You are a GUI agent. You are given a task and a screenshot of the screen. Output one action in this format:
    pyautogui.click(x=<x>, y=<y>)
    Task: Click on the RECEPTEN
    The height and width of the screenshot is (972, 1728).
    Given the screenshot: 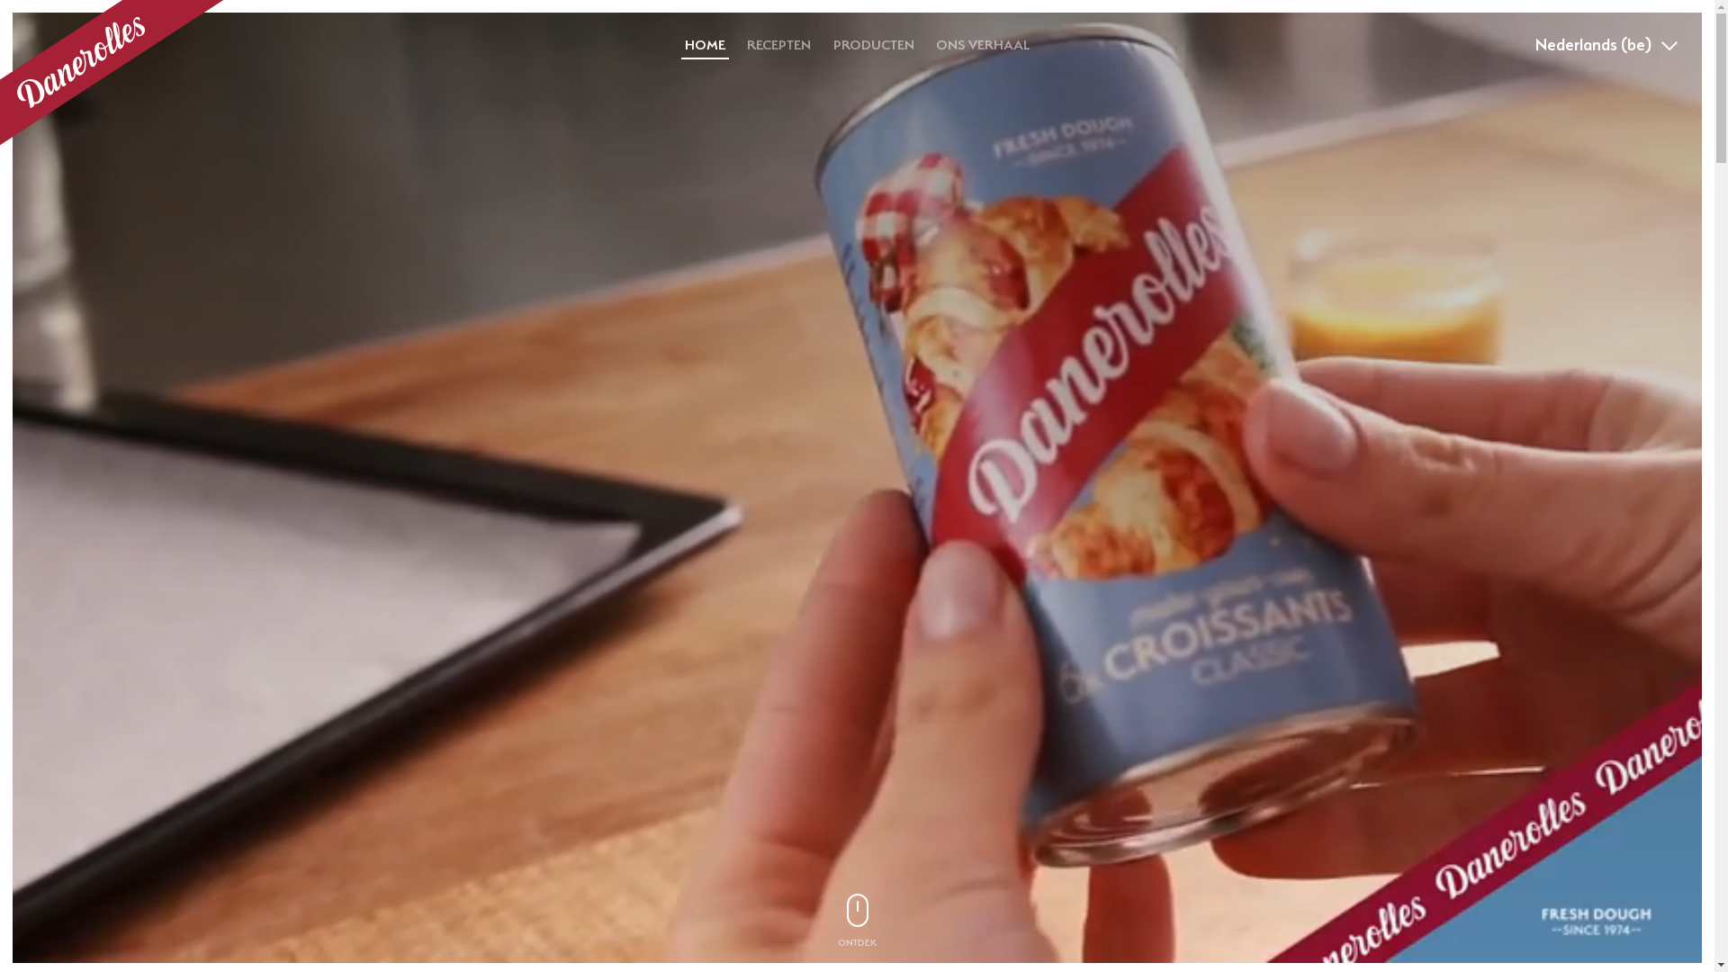 What is the action you would take?
    pyautogui.click(x=779, y=46)
    